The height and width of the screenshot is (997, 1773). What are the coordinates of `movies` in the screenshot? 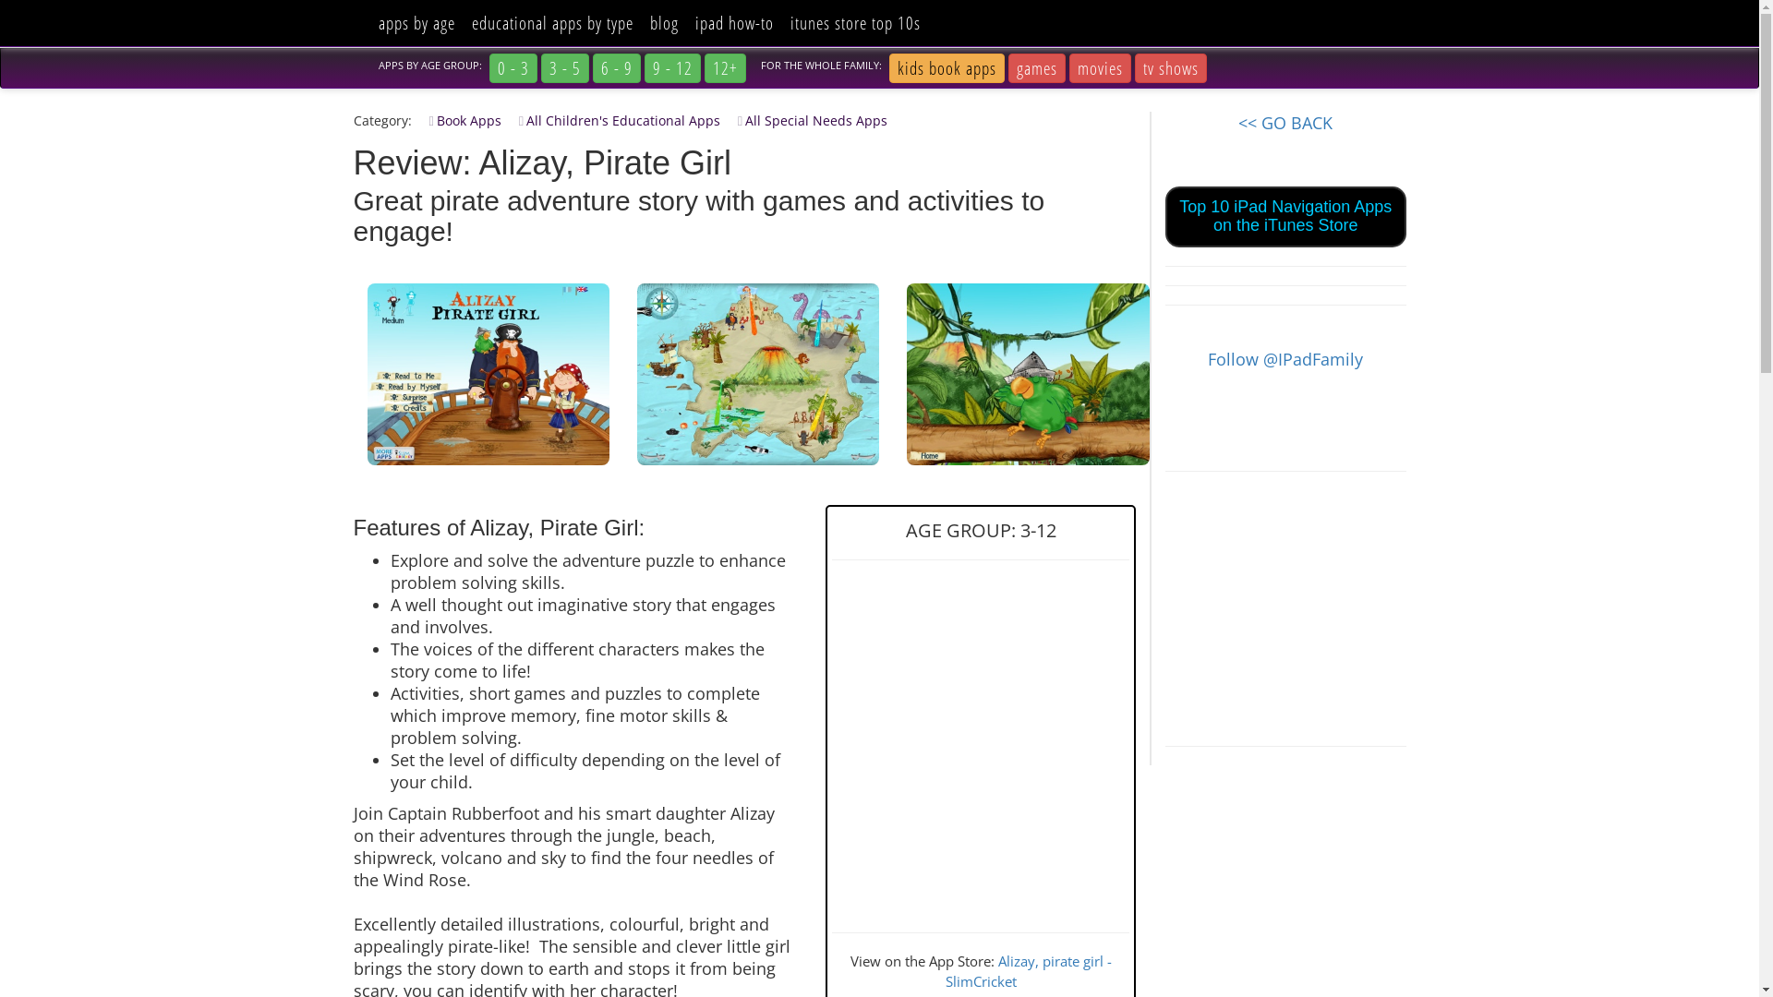 It's located at (1101, 68).